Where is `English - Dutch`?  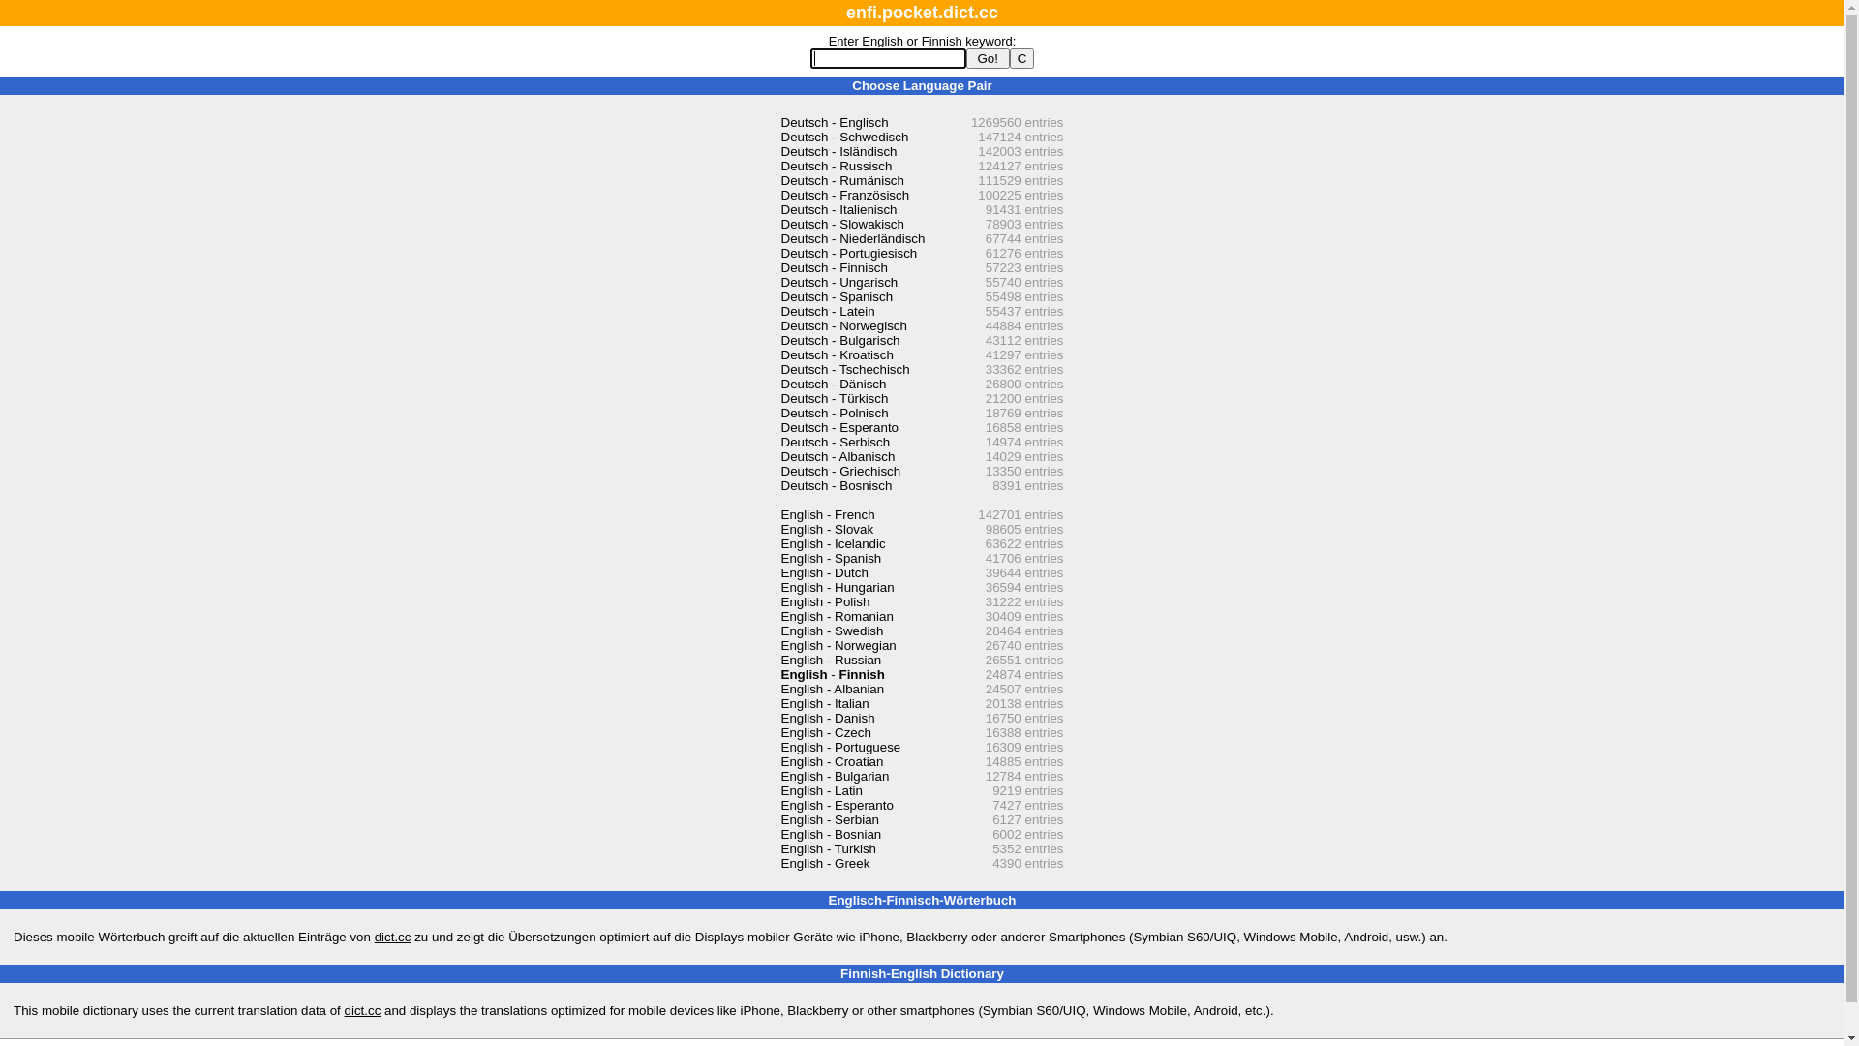
English - Dutch is located at coordinates (824, 573).